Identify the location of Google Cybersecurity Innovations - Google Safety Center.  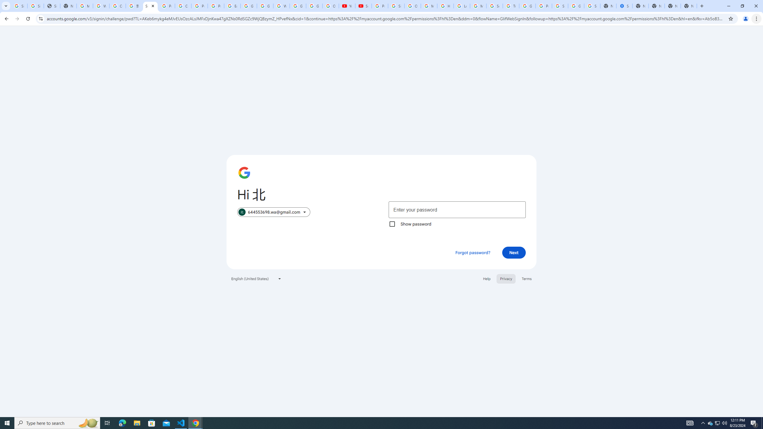
(576, 6).